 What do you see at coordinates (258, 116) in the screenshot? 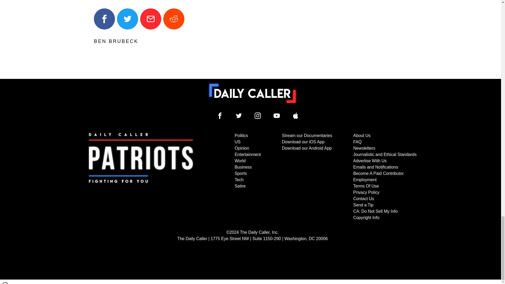
I see `Daily Caller Instagram` at bounding box center [258, 116].